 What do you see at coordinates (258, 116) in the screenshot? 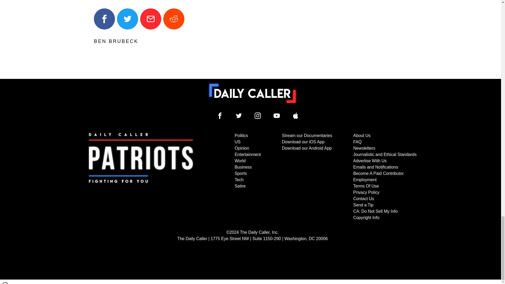
I see `Daily Caller Instagram` at bounding box center [258, 116].